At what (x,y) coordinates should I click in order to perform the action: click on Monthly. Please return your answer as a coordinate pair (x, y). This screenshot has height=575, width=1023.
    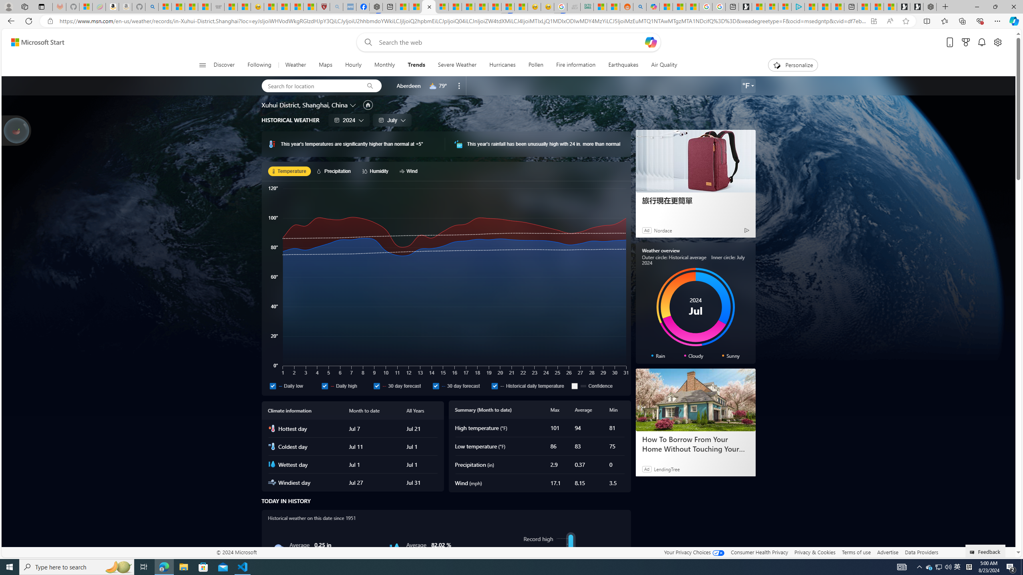
    Looking at the image, I should click on (384, 65).